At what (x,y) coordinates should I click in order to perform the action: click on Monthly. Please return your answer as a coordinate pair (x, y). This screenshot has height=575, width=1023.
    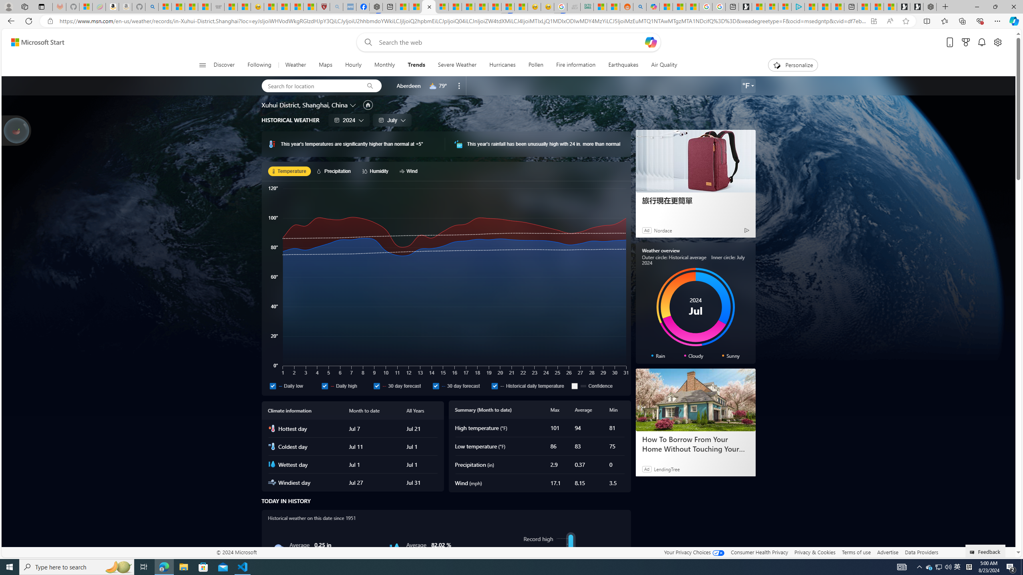
    Looking at the image, I should click on (384, 65).